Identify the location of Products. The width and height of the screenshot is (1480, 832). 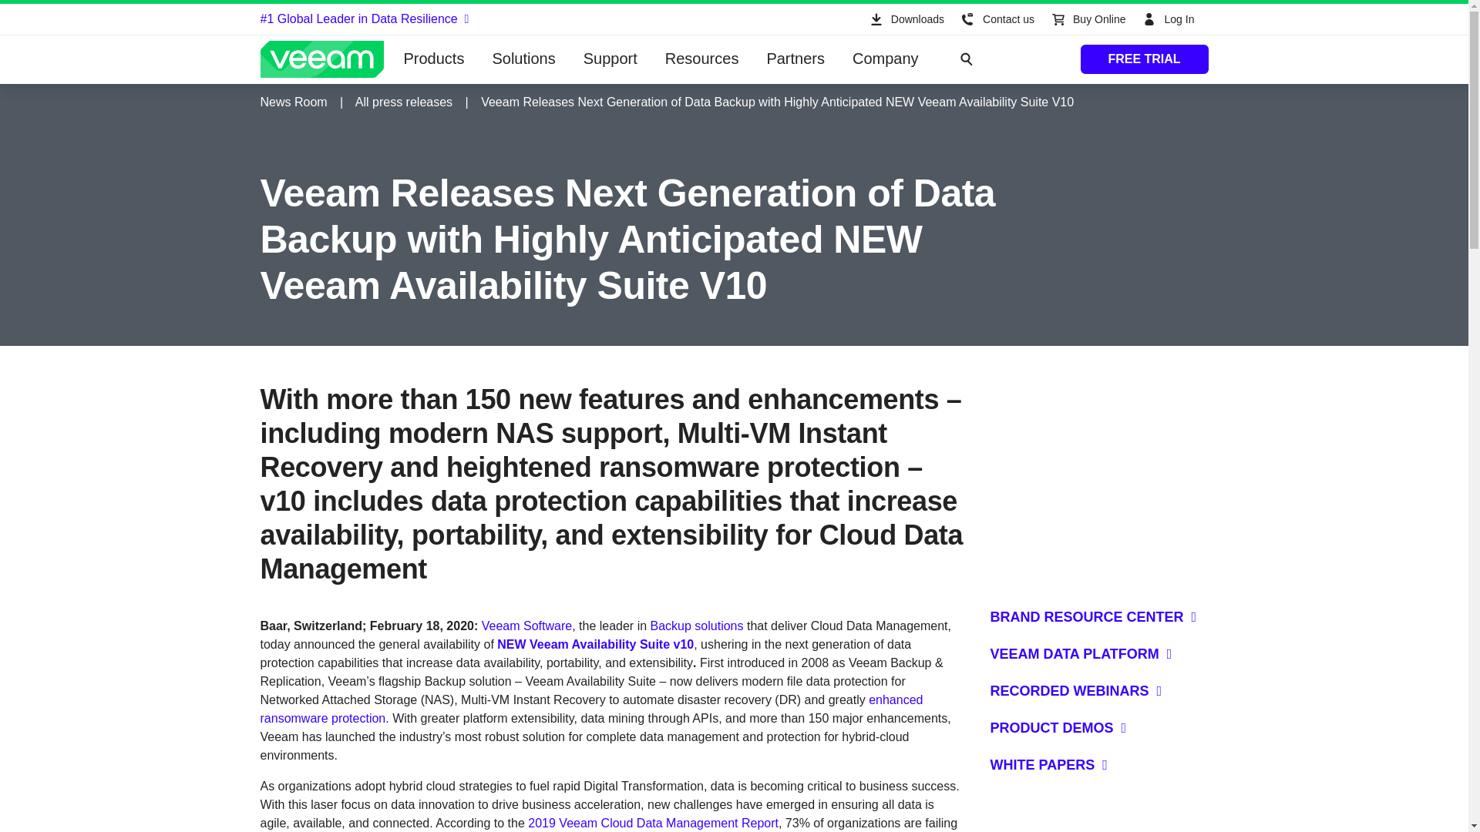
(434, 59).